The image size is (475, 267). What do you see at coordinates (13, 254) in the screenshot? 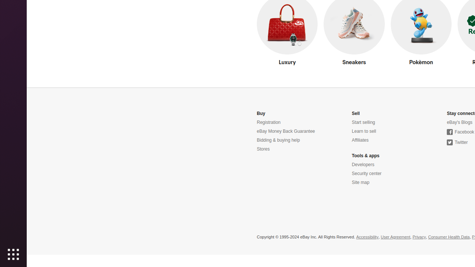
I see `Show Applications` at bounding box center [13, 254].